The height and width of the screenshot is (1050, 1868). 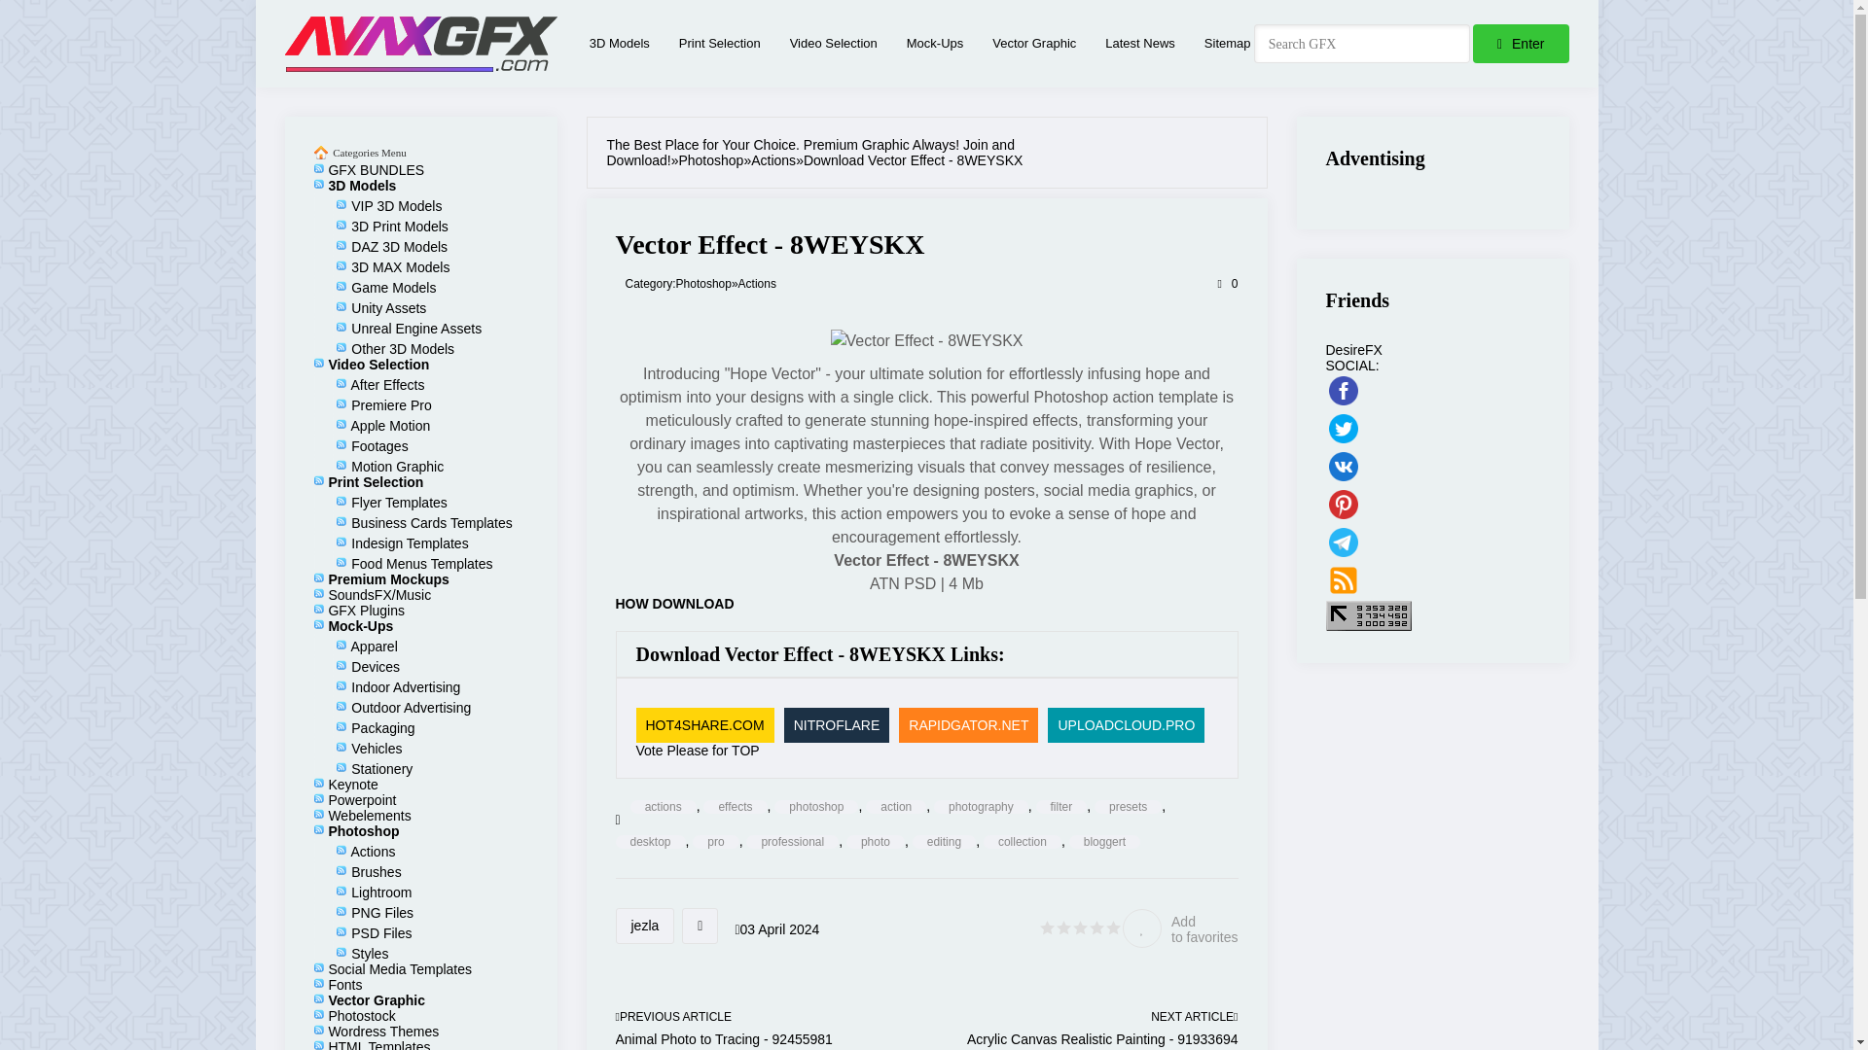 What do you see at coordinates (387, 578) in the screenshot?
I see `Premium Mockups` at bounding box center [387, 578].